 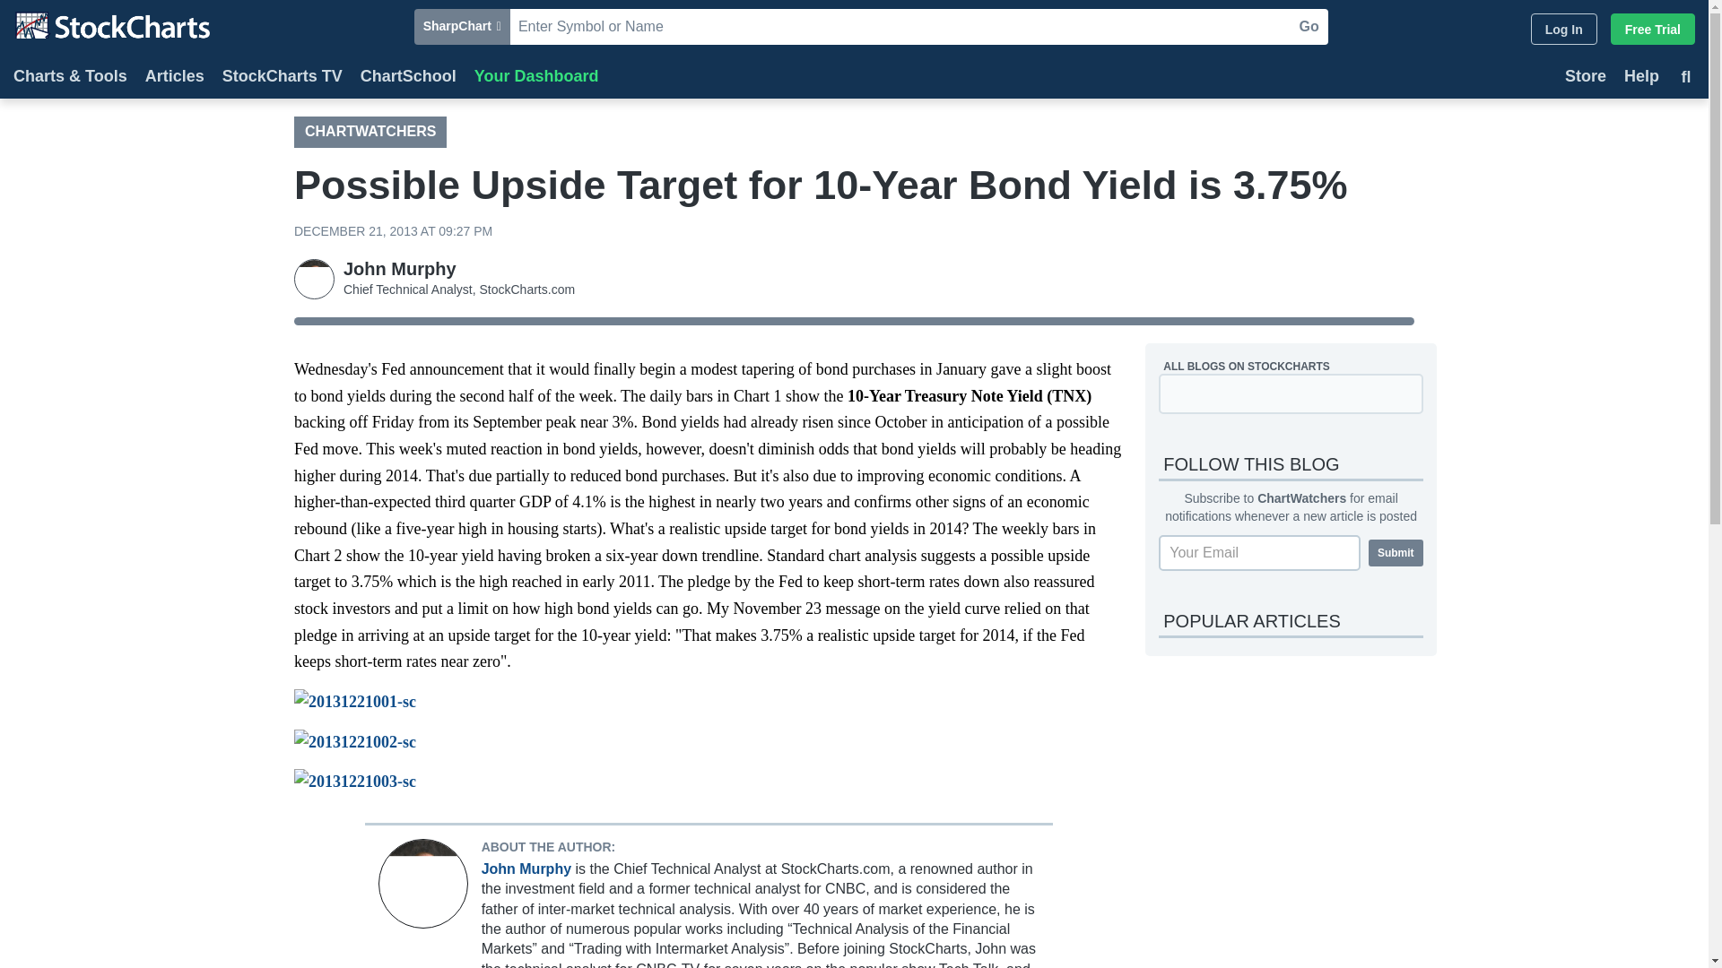 I want to click on Free Trial, so click(x=1652, y=29).